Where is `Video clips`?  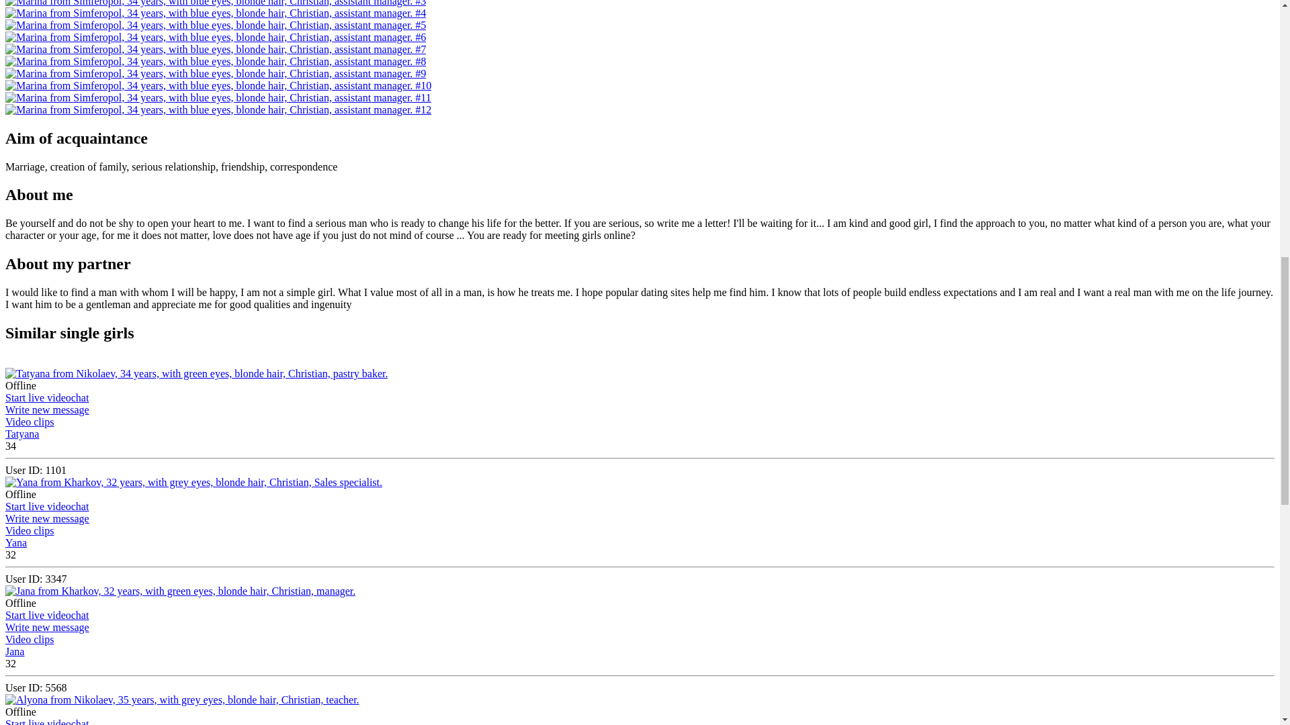 Video clips is located at coordinates (30, 422).